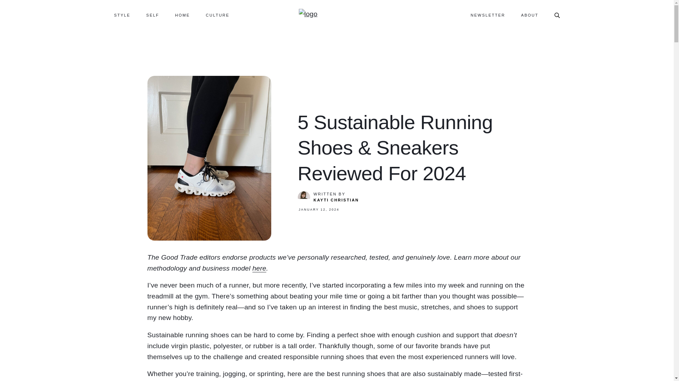 This screenshot has width=679, height=381. I want to click on HOME, so click(182, 15).